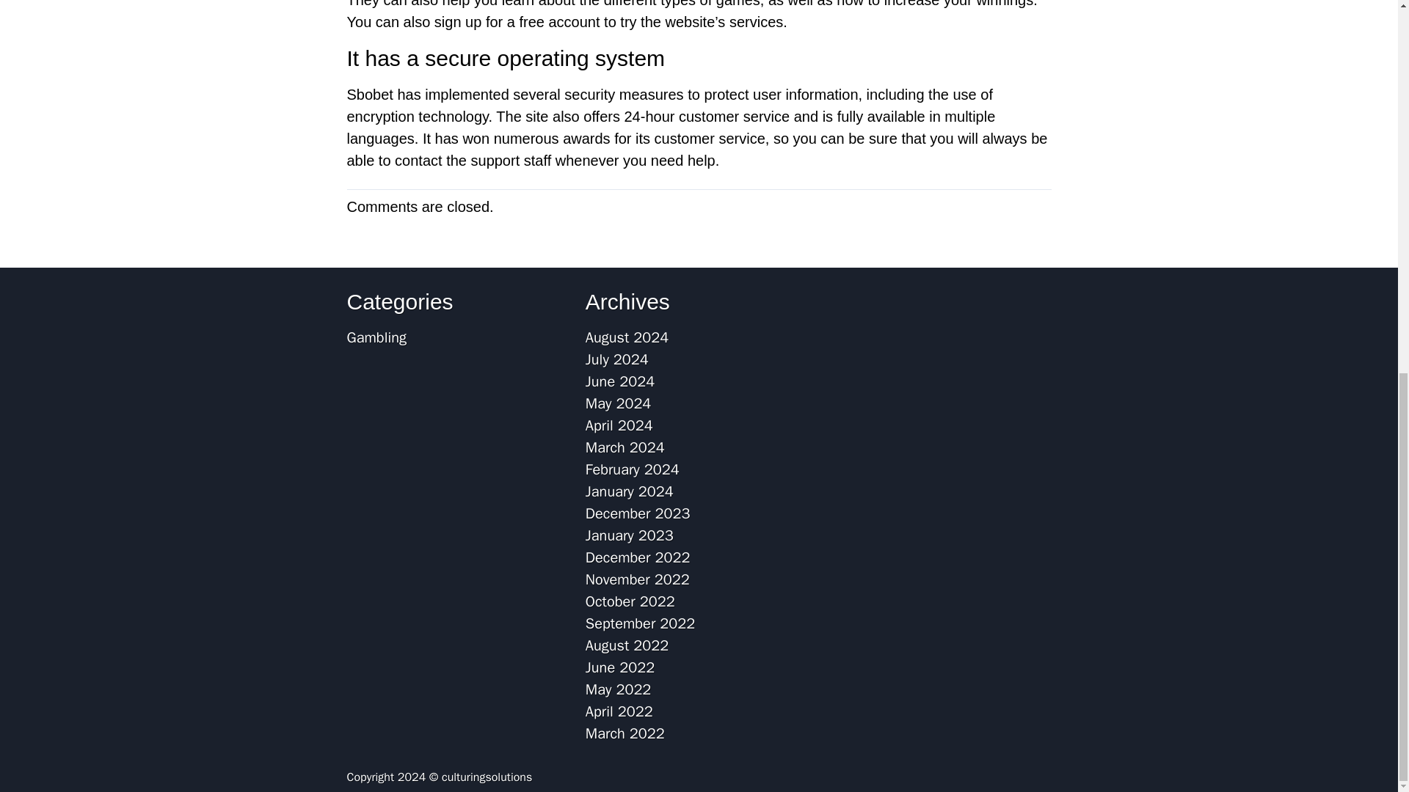 This screenshot has height=792, width=1409. I want to click on May 2024, so click(618, 403).